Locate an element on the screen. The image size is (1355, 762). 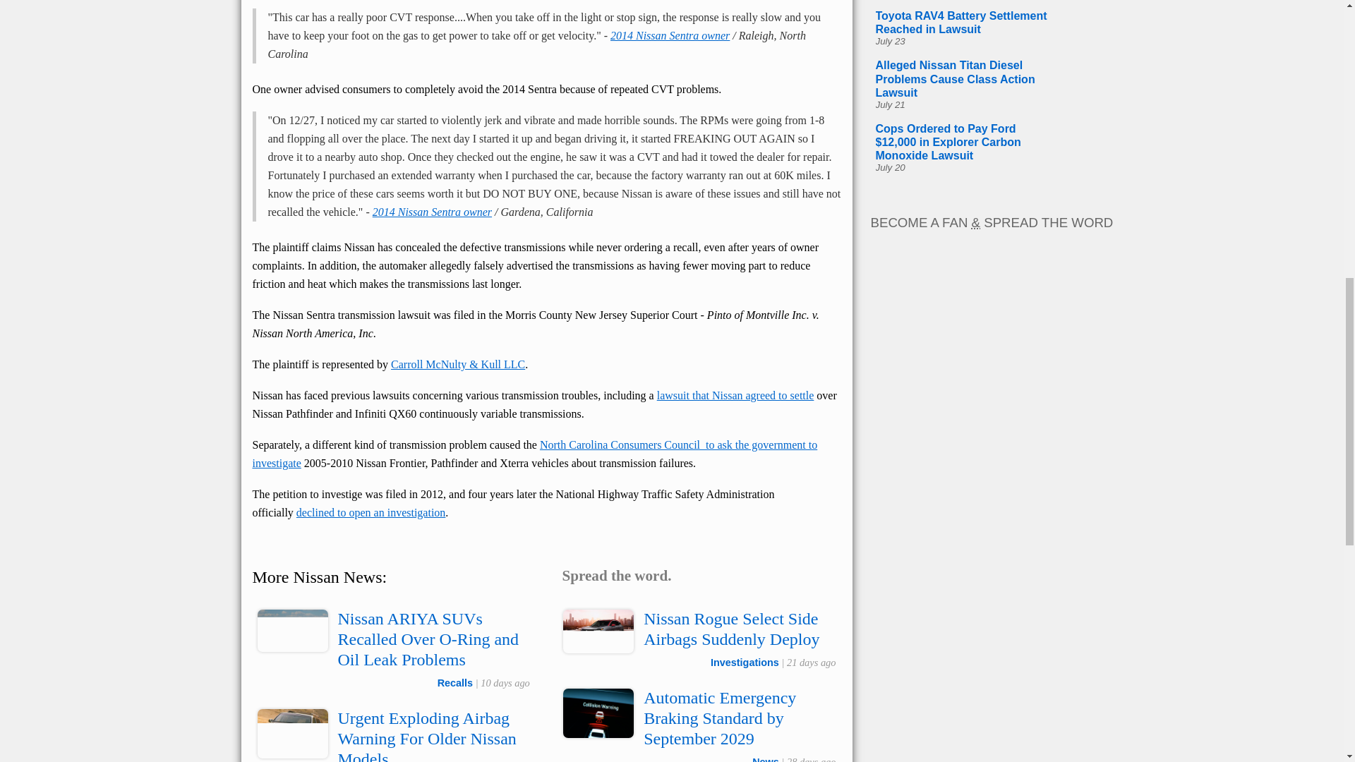
Share on Facebook is located at coordinates (692, 576).